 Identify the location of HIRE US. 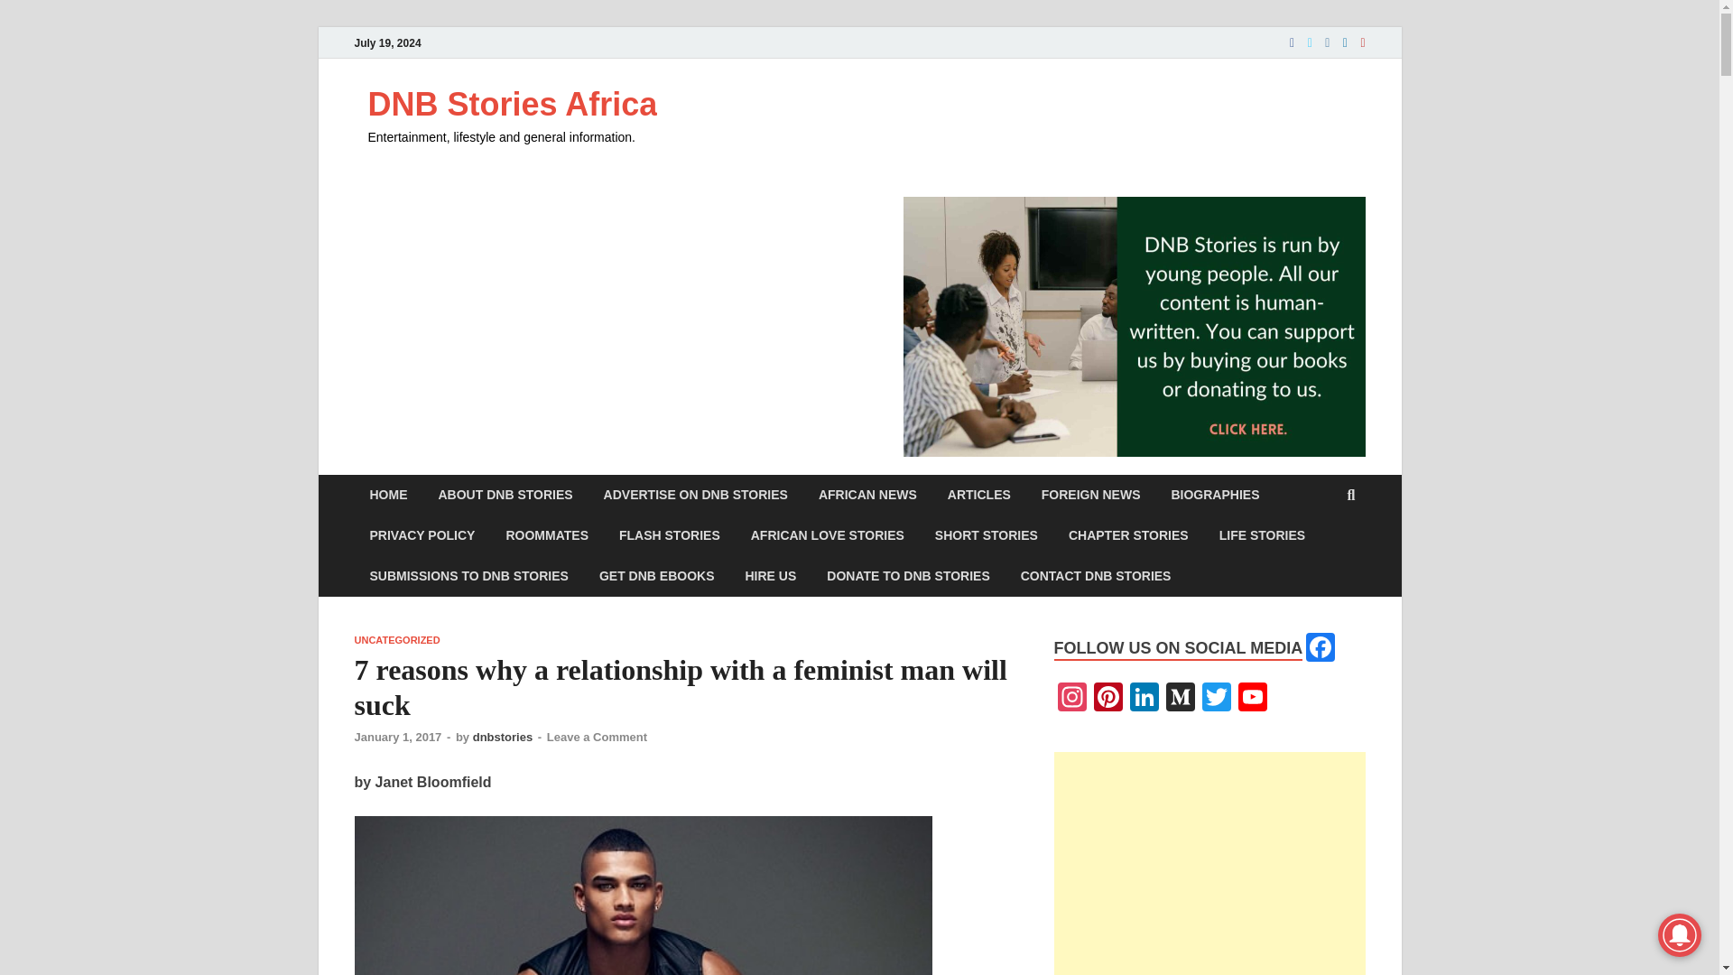
(770, 576).